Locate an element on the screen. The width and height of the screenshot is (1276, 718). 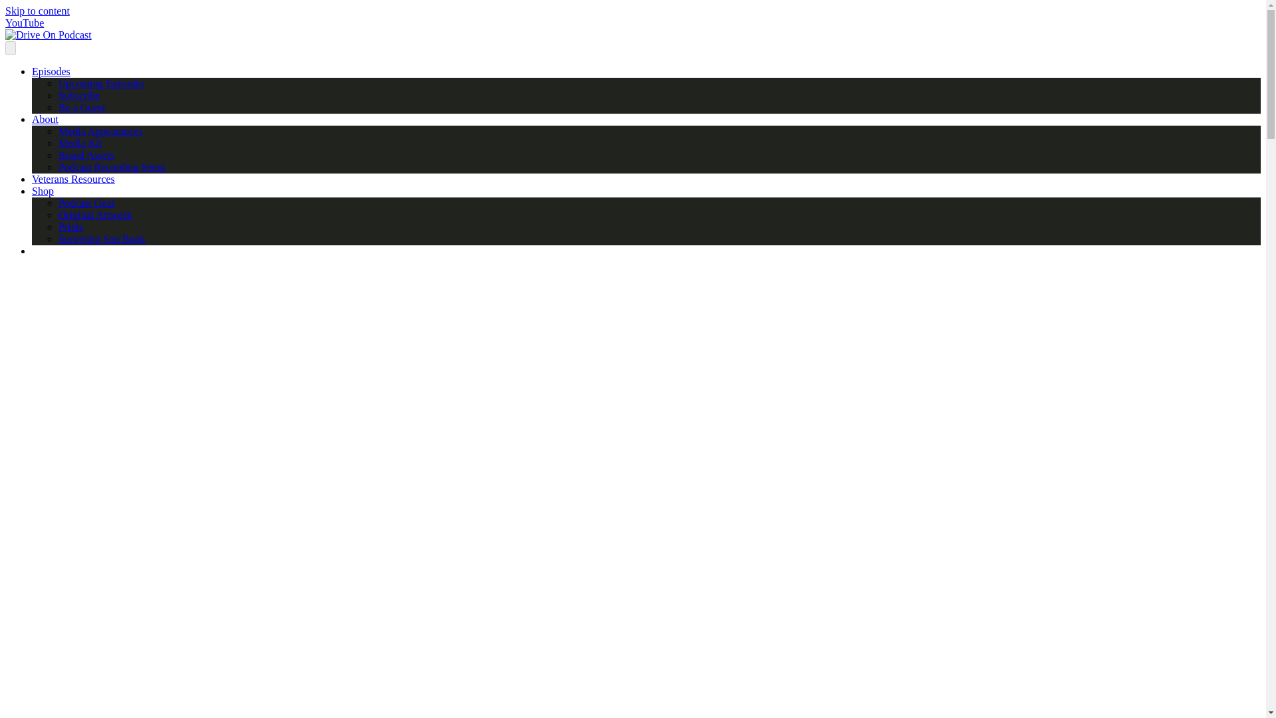
Prints is located at coordinates (70, 226).